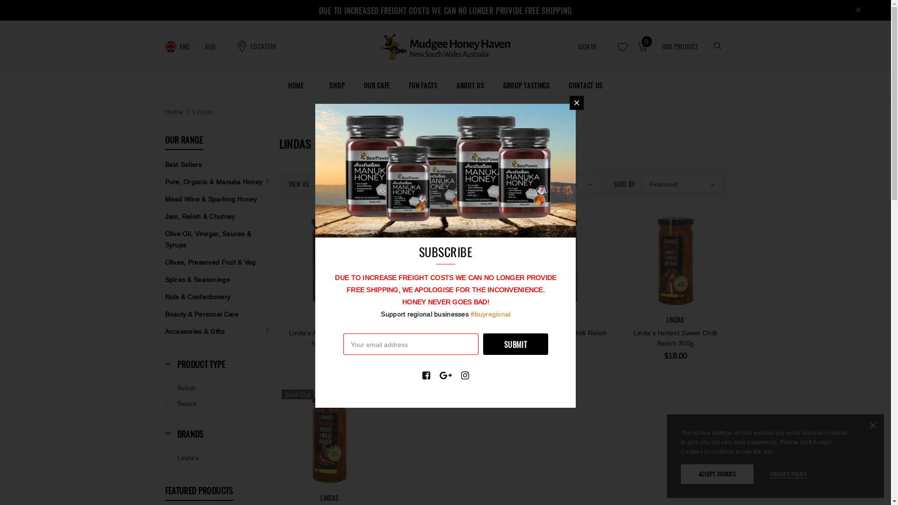 Image resolution: width=898 pixels, height=505 pixels. What do you see at coordinates (471, 85) in the screenshot?
I see `ABOUT US` at bounding box center [471, 85].